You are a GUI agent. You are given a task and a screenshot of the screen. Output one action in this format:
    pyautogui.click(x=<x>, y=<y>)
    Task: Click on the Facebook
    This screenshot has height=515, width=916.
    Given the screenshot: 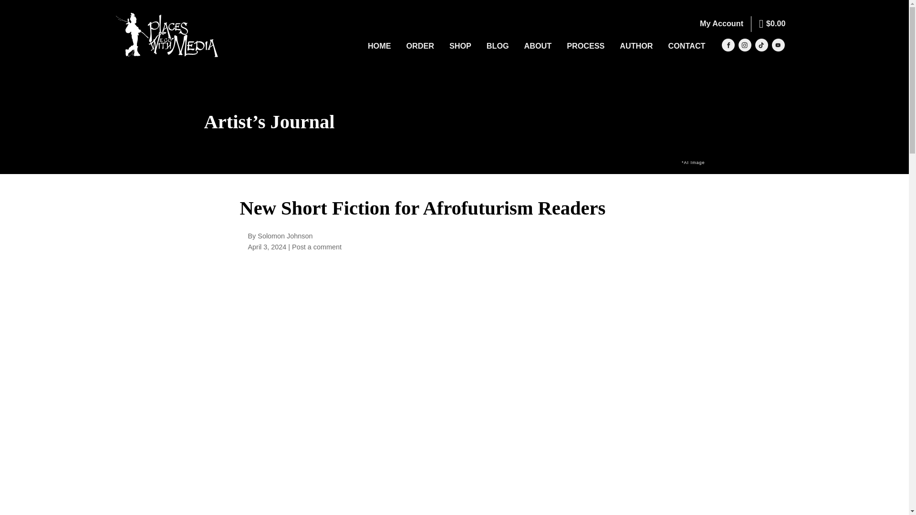 What is the action you would take?
    pyautogui.click(x=728, y=45)
    